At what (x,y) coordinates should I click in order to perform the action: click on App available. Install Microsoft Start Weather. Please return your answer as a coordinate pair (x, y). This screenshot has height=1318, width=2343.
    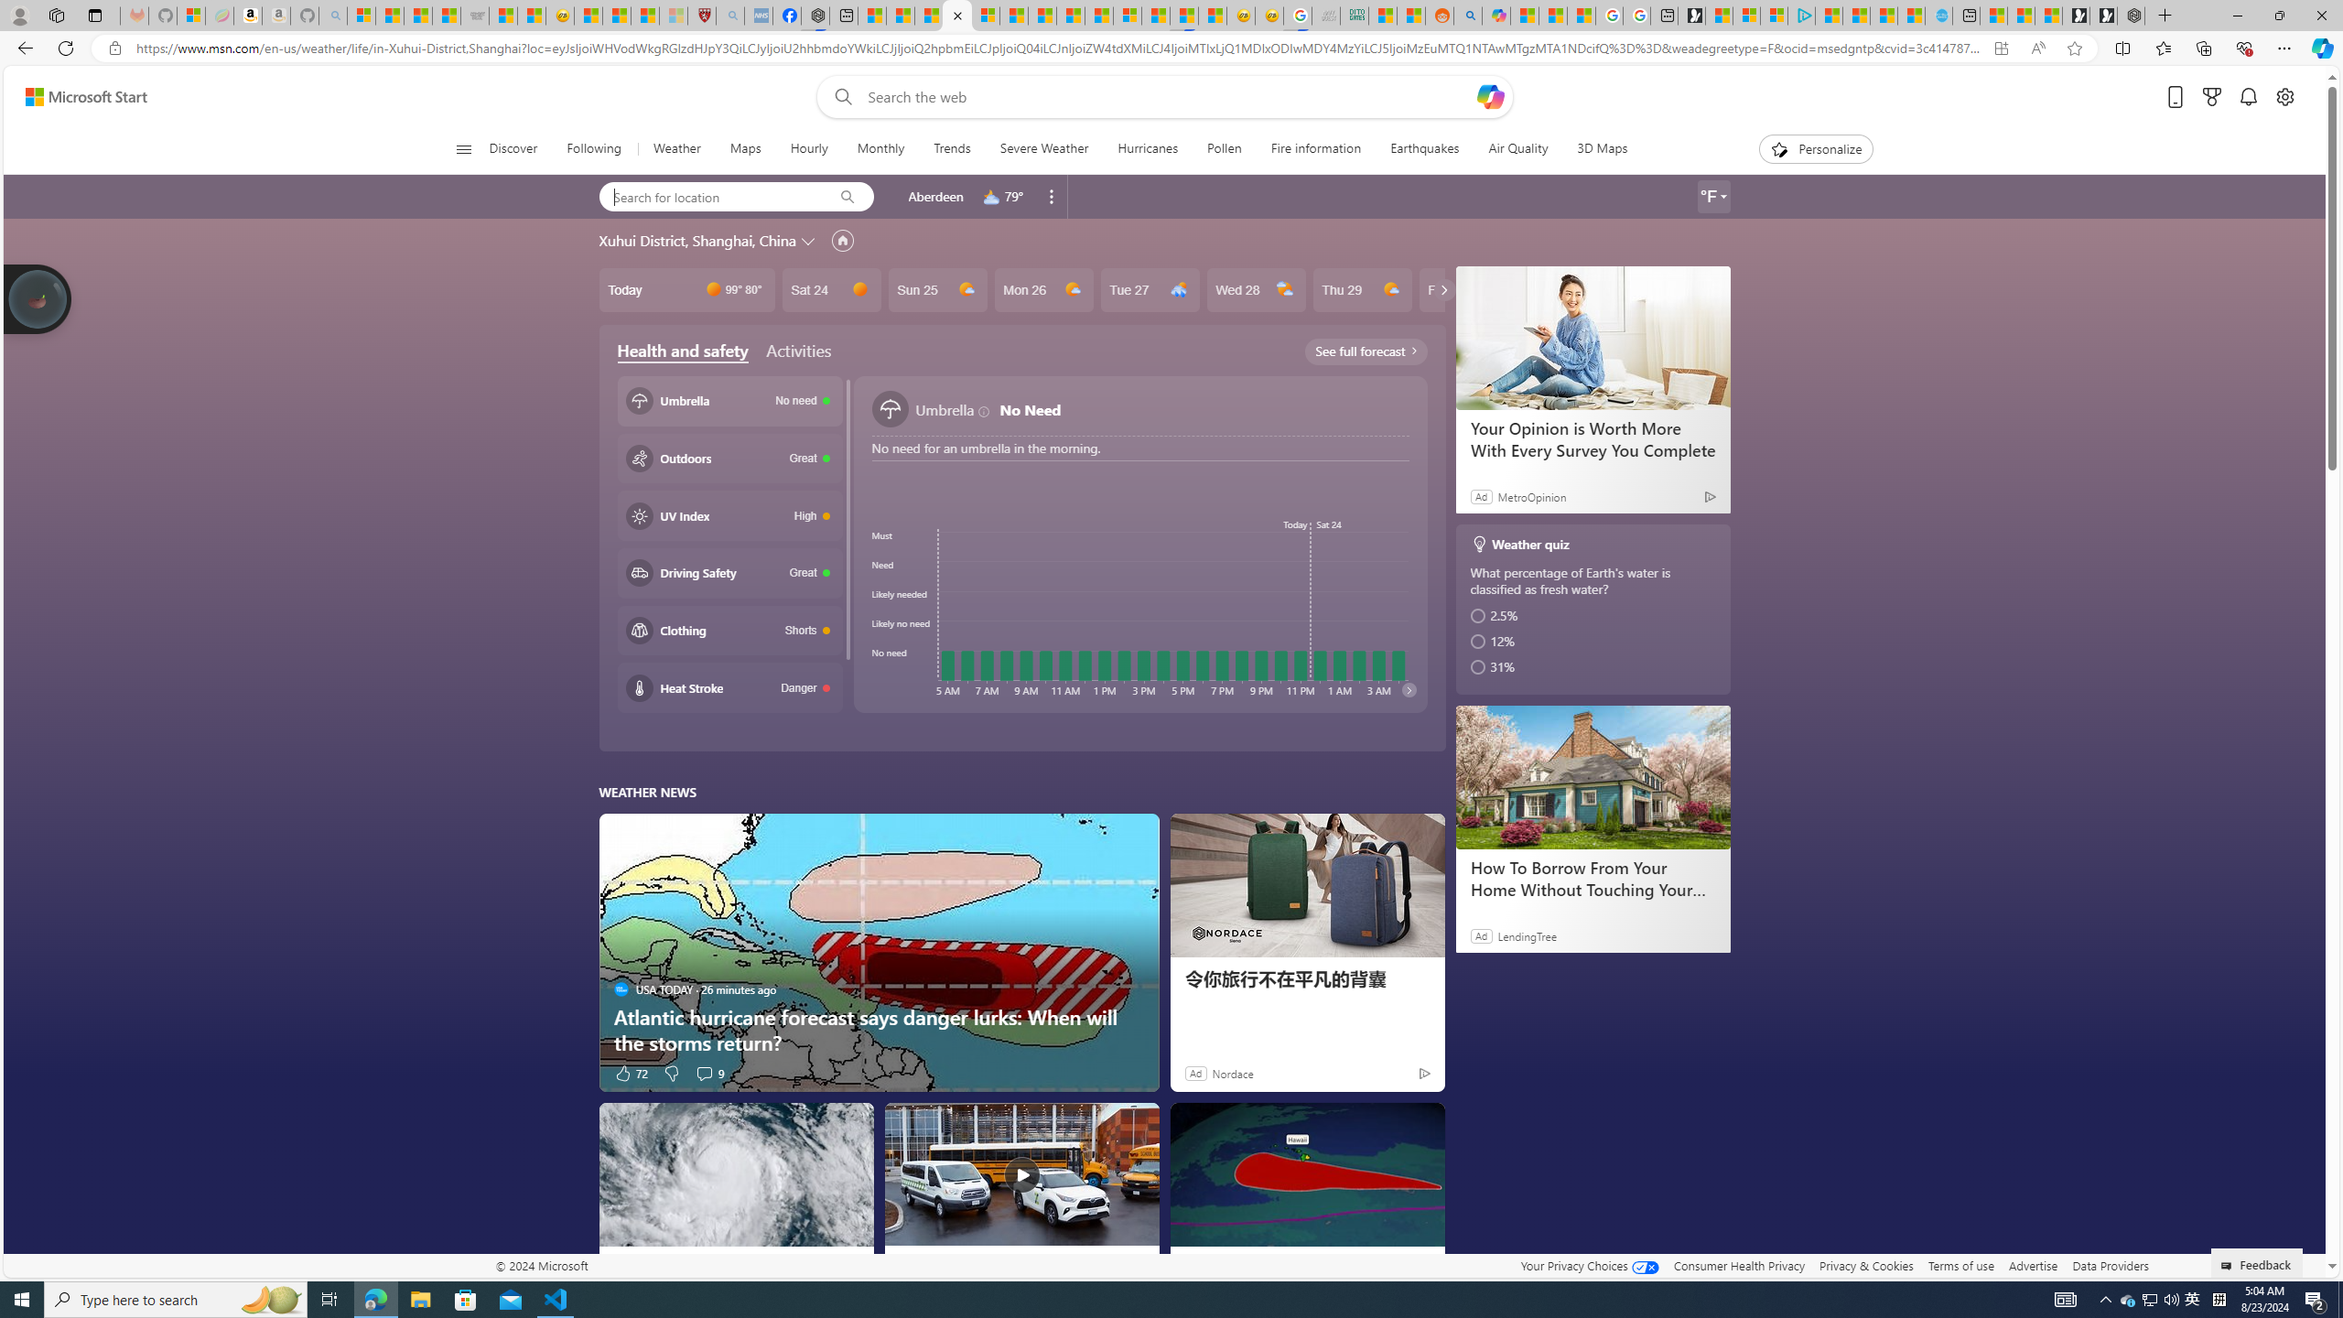
    Looking at the image, I should click on (2001, 49).